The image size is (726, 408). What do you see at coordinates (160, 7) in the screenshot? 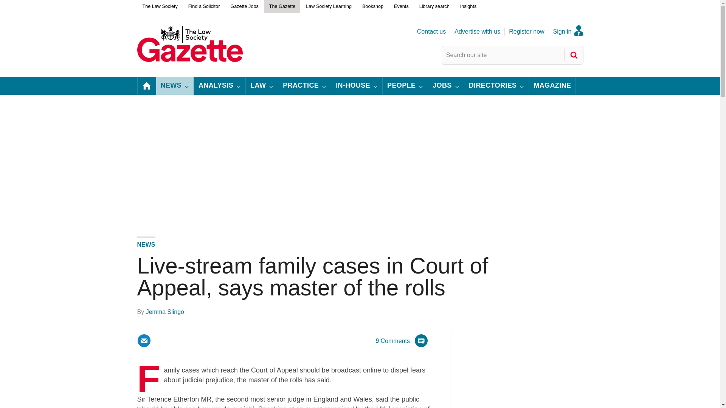
I see `The Law Society` at bounding box center [160, 7].